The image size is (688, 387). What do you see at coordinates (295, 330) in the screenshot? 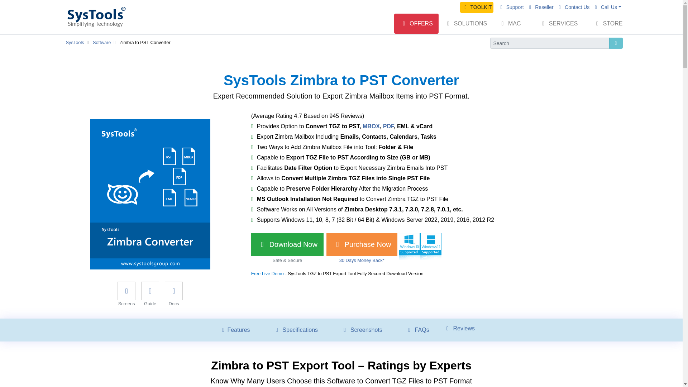
I see `Specifications` at bounding box center [295, 330].